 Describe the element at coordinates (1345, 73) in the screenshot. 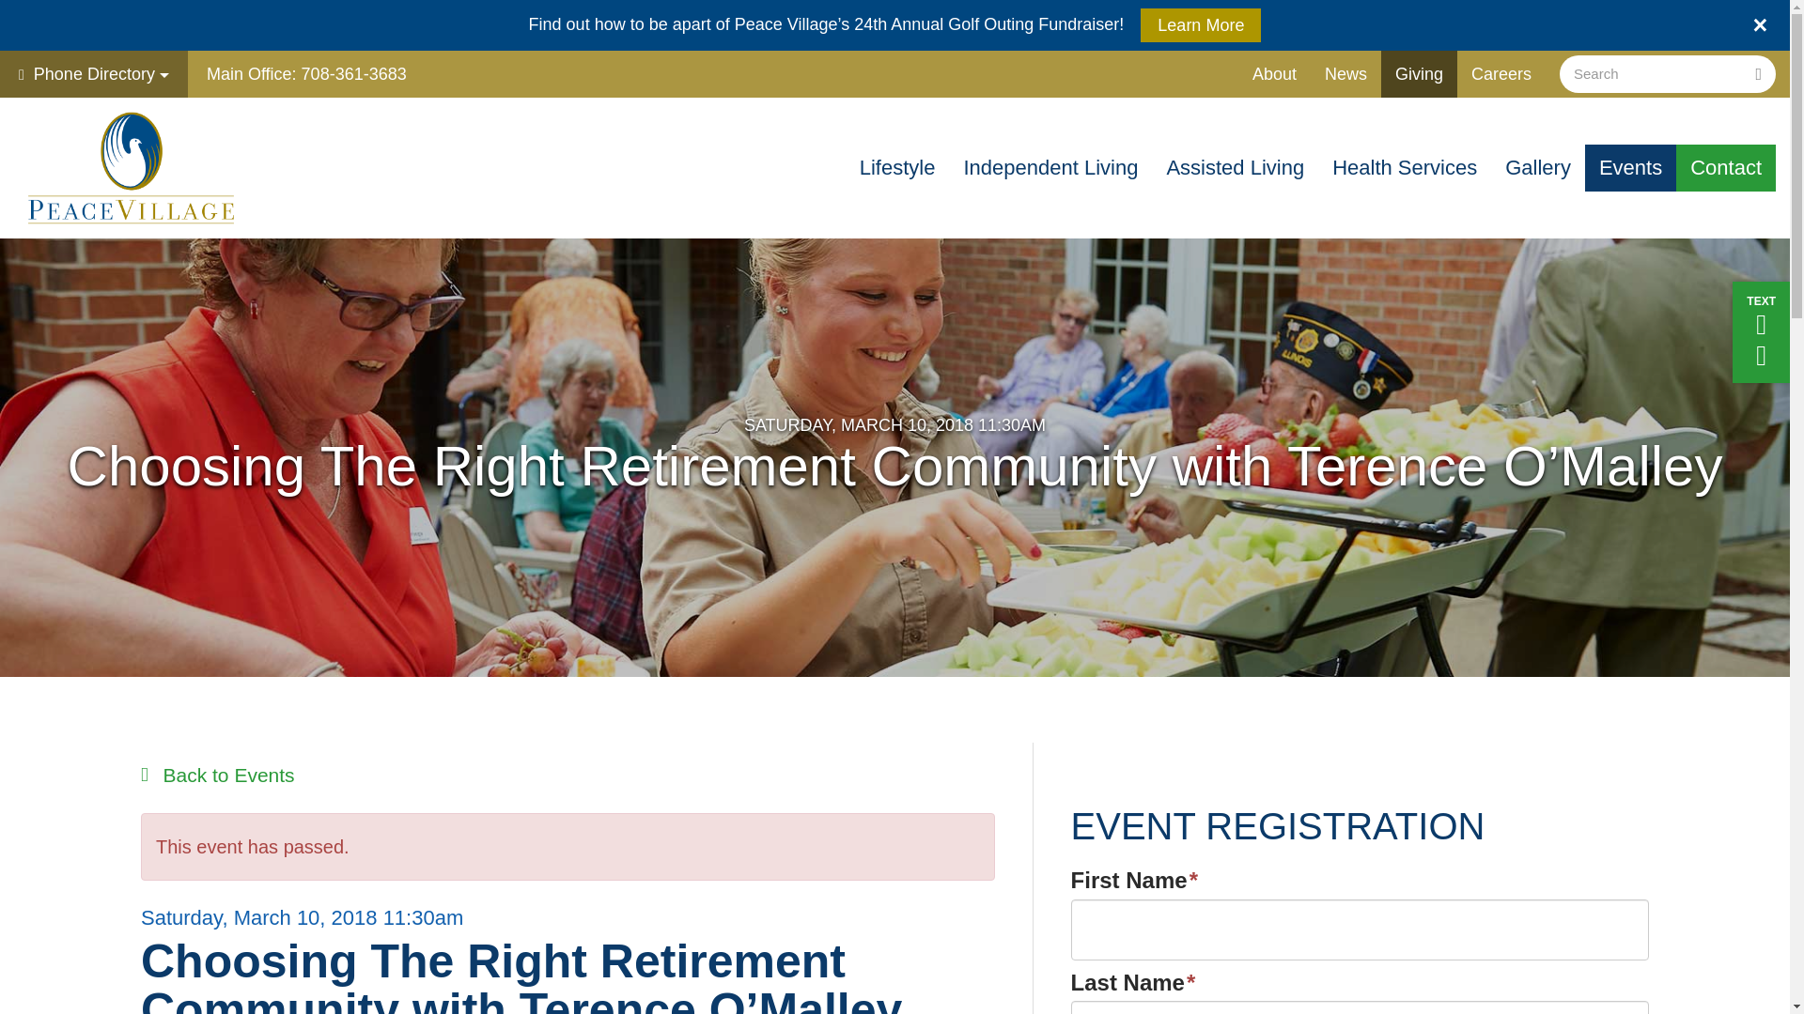

I see `News` at that location.